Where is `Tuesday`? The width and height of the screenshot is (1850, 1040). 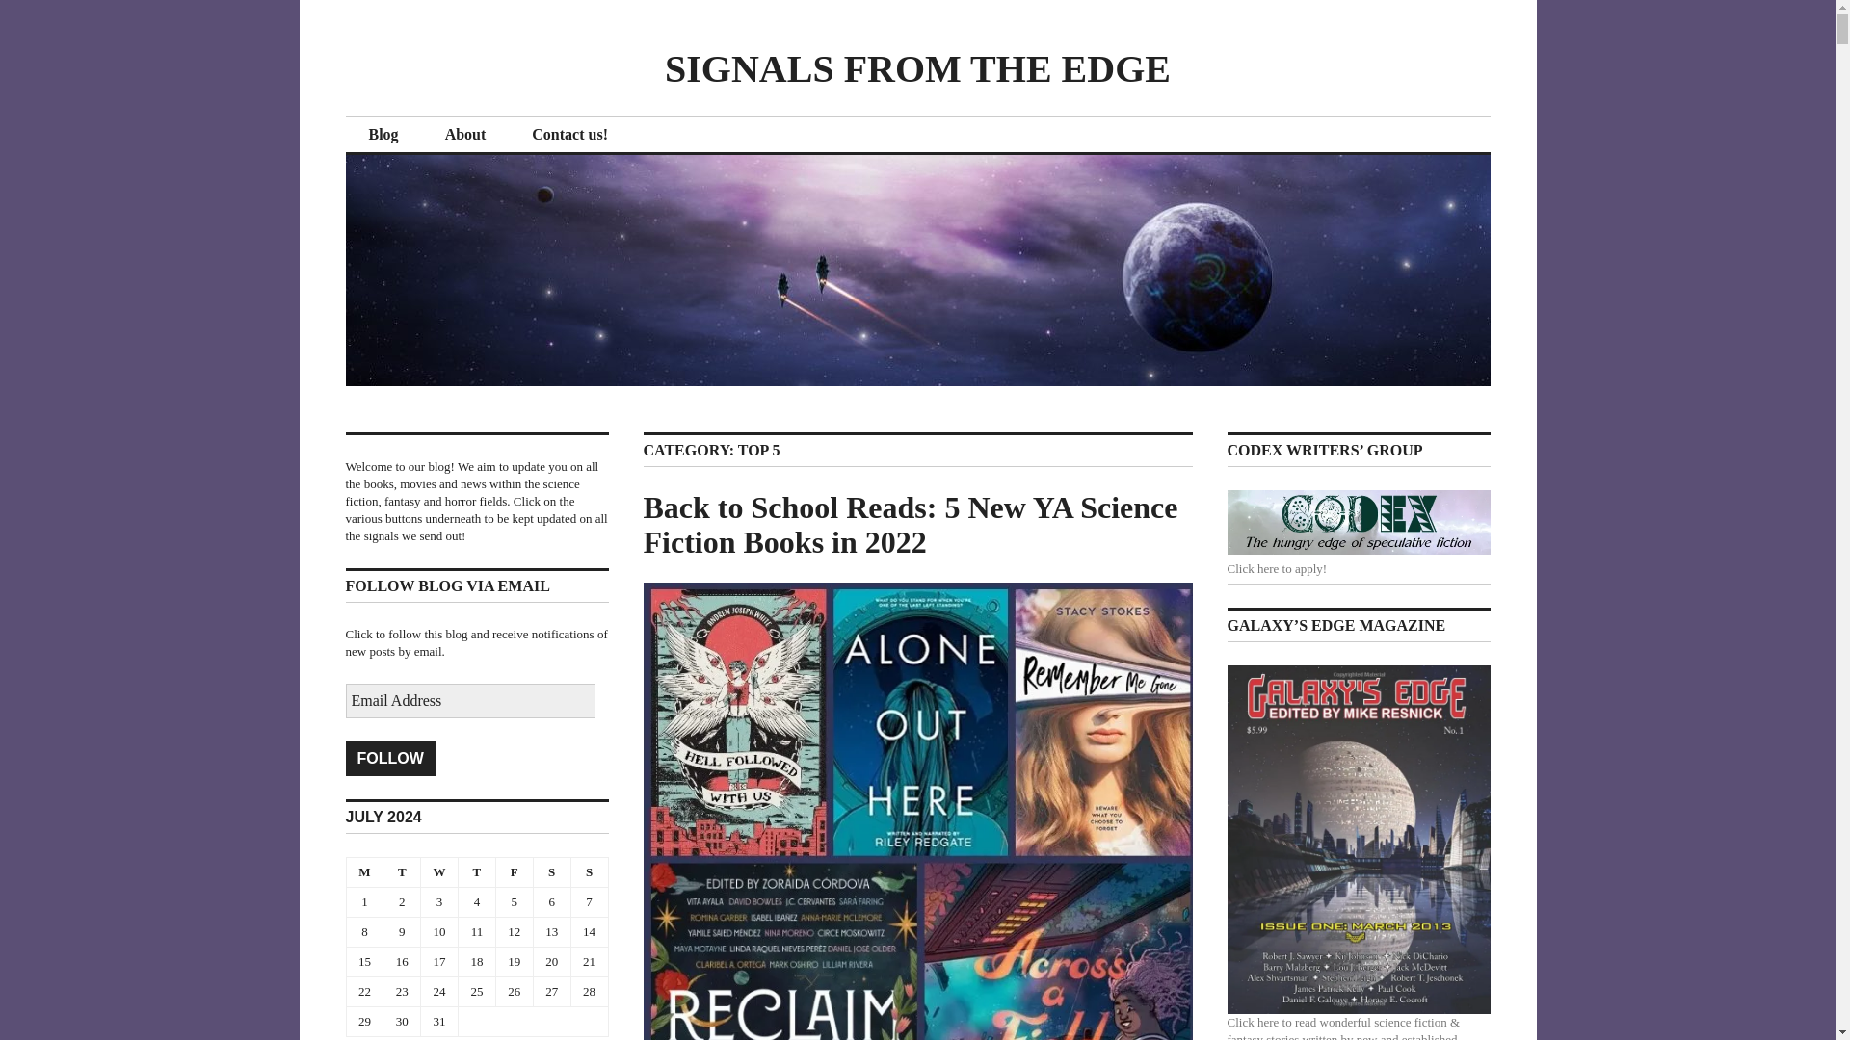
Tuesday is located at coordinates (402, 871).